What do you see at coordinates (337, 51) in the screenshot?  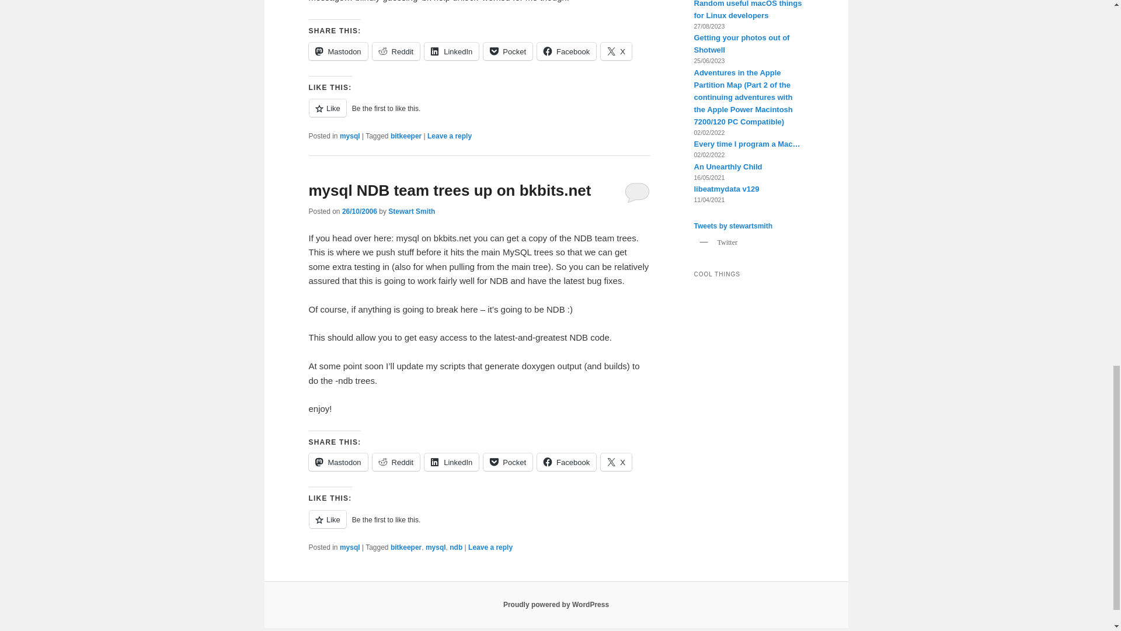 I see `Mastodon` at bounding box center [337, 51].